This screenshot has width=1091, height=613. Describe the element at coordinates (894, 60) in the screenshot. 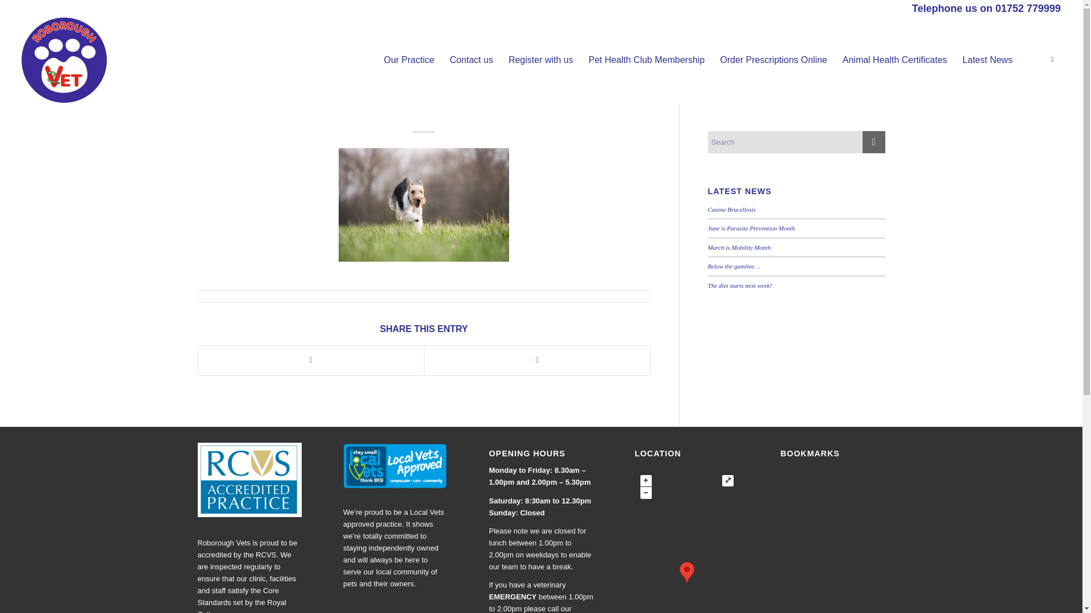

I see `Animal Health Certificates` at that location.